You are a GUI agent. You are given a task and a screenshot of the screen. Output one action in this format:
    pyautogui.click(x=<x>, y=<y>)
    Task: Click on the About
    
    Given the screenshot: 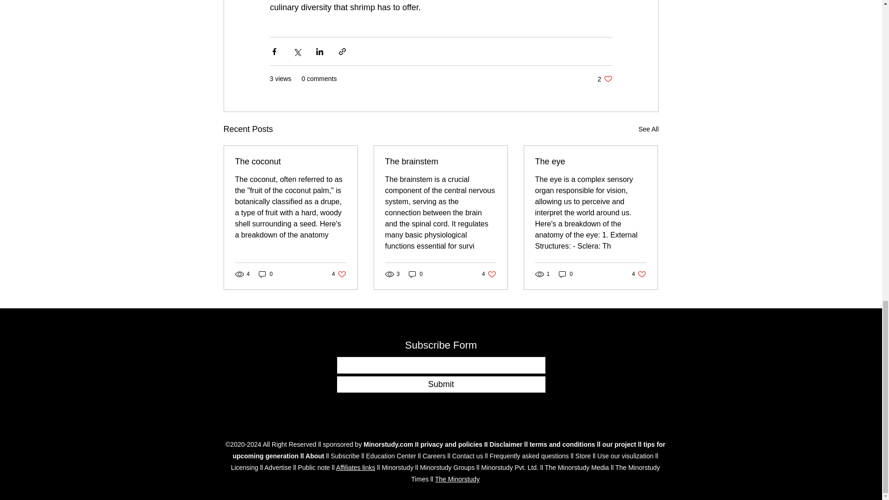 What is the action you would take?
    pyautogui.click(x=648, y=129)
    